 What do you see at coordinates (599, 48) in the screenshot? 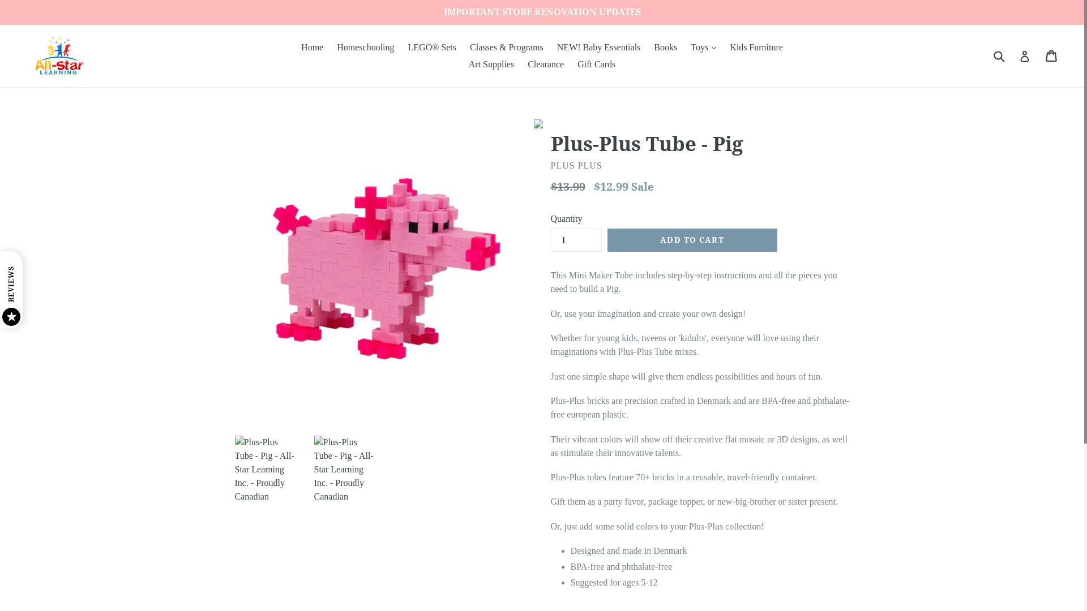
I see `NEW! Baby Essentials` at bounding box center [599, 48].